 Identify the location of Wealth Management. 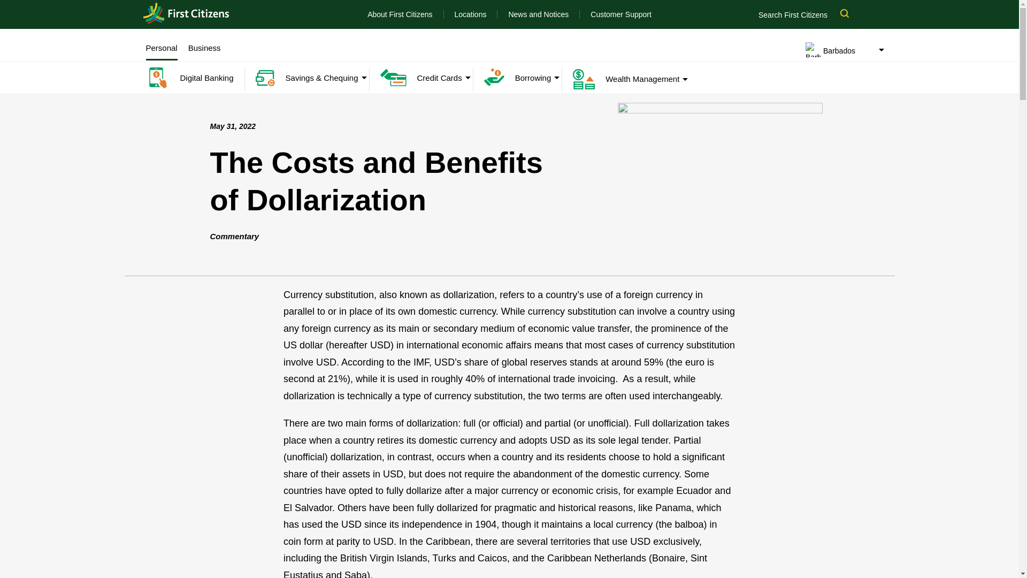
(620, 79).